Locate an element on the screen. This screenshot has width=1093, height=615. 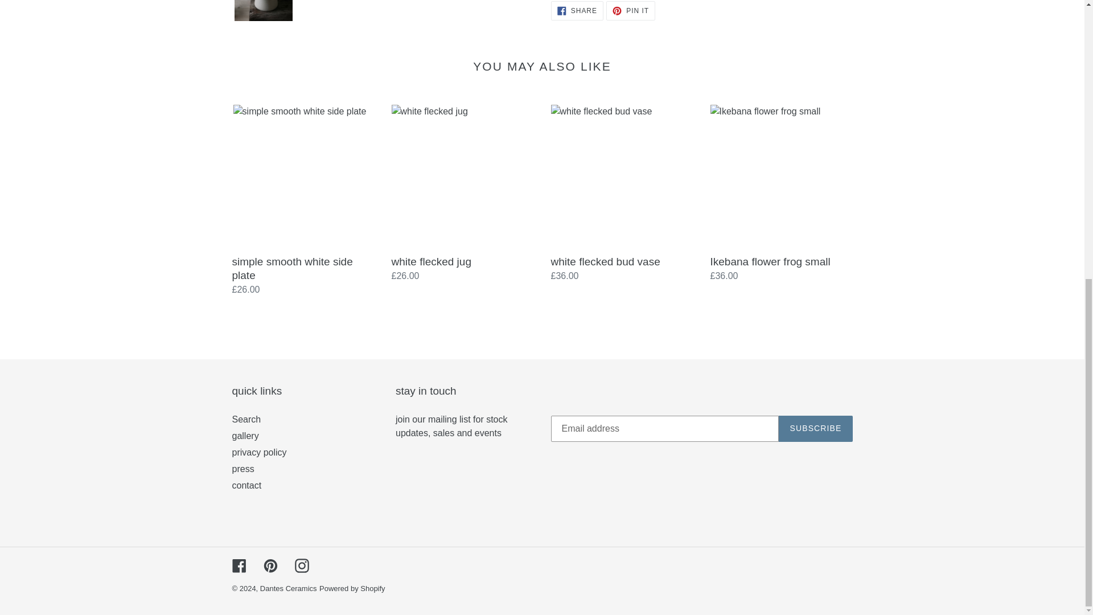
privacy policy is located at coordinates (245, 436).